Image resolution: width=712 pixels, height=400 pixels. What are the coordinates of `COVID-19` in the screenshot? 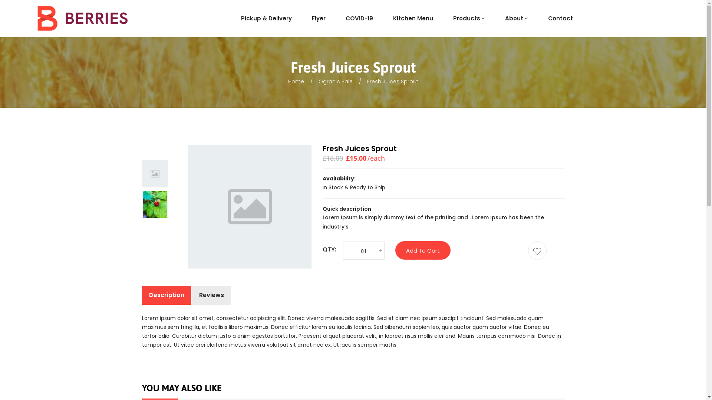 It's located at (359, 19).